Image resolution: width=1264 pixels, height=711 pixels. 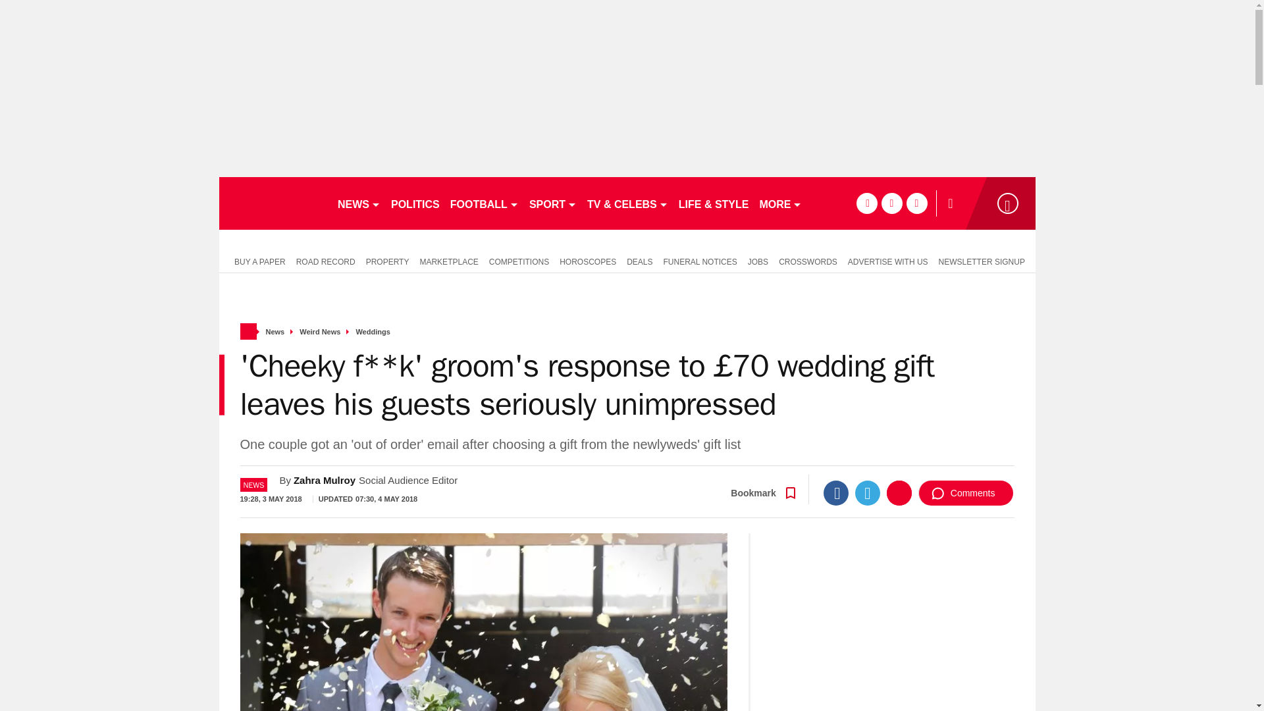 What do you see at coordinates (966, 492) in the screenshot?
I see `Comments` at bounding box center [966, 492].